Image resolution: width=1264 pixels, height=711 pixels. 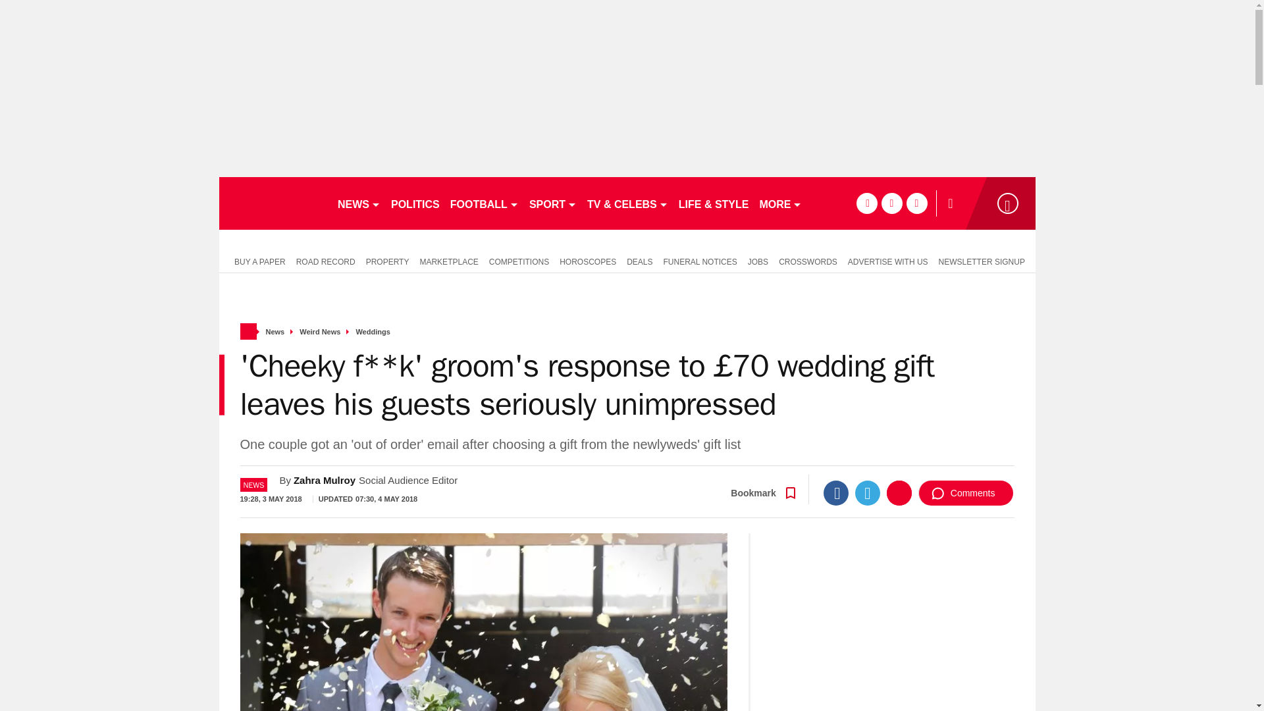 What do you see at coordinates (966, 492) in the screenshot?
I see `Comments` at bounding box center [966, 492].